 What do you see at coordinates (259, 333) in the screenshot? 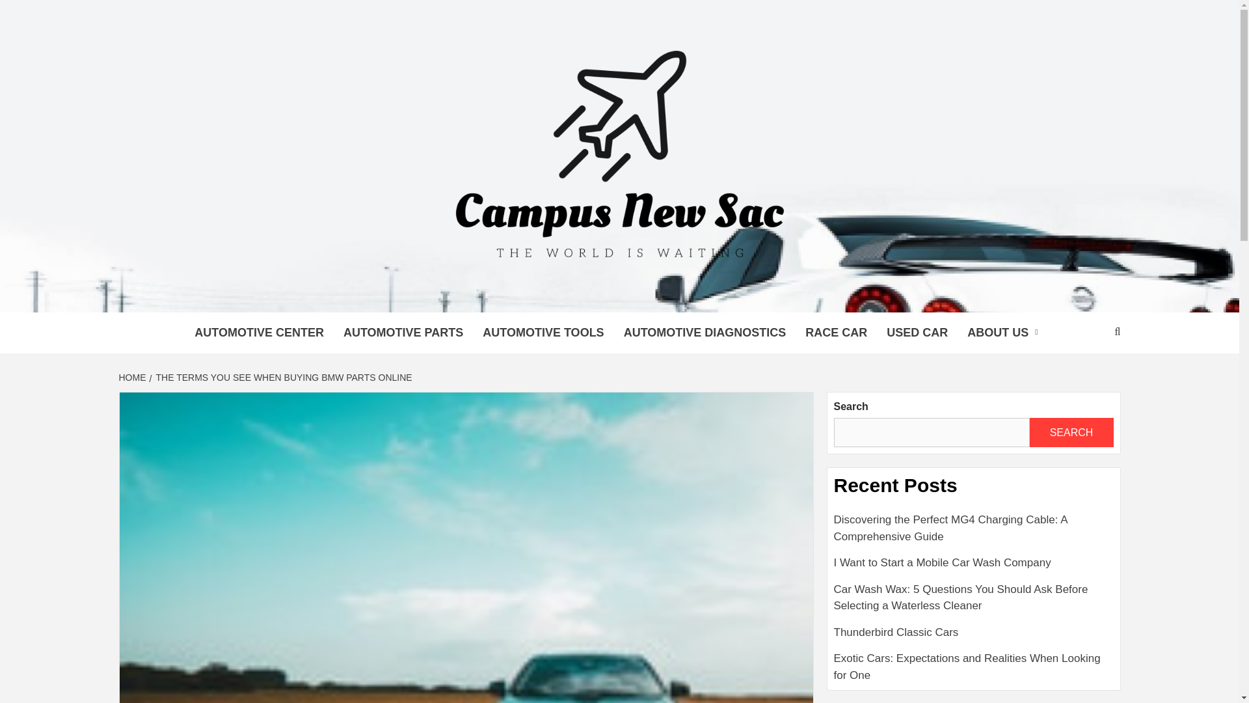
I see `AUTOMOTIVE CENTER` at bounding box center [259, 333].